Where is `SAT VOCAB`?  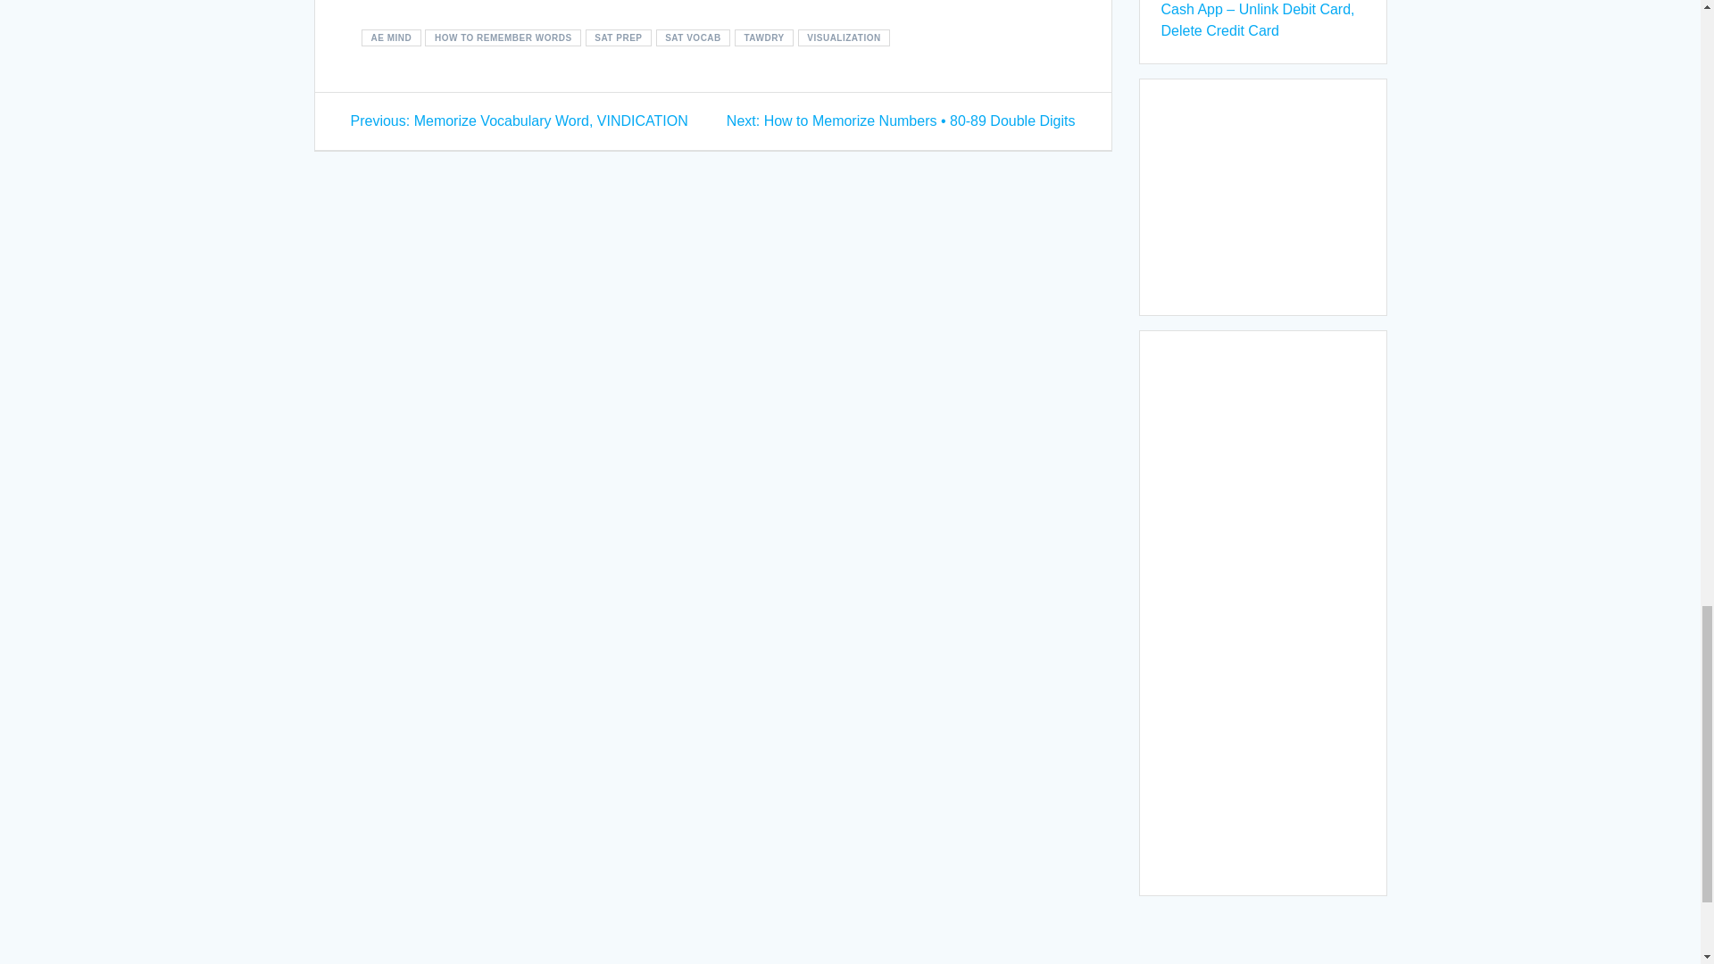 SAT VOCAB is located at coordinates (694, 37).